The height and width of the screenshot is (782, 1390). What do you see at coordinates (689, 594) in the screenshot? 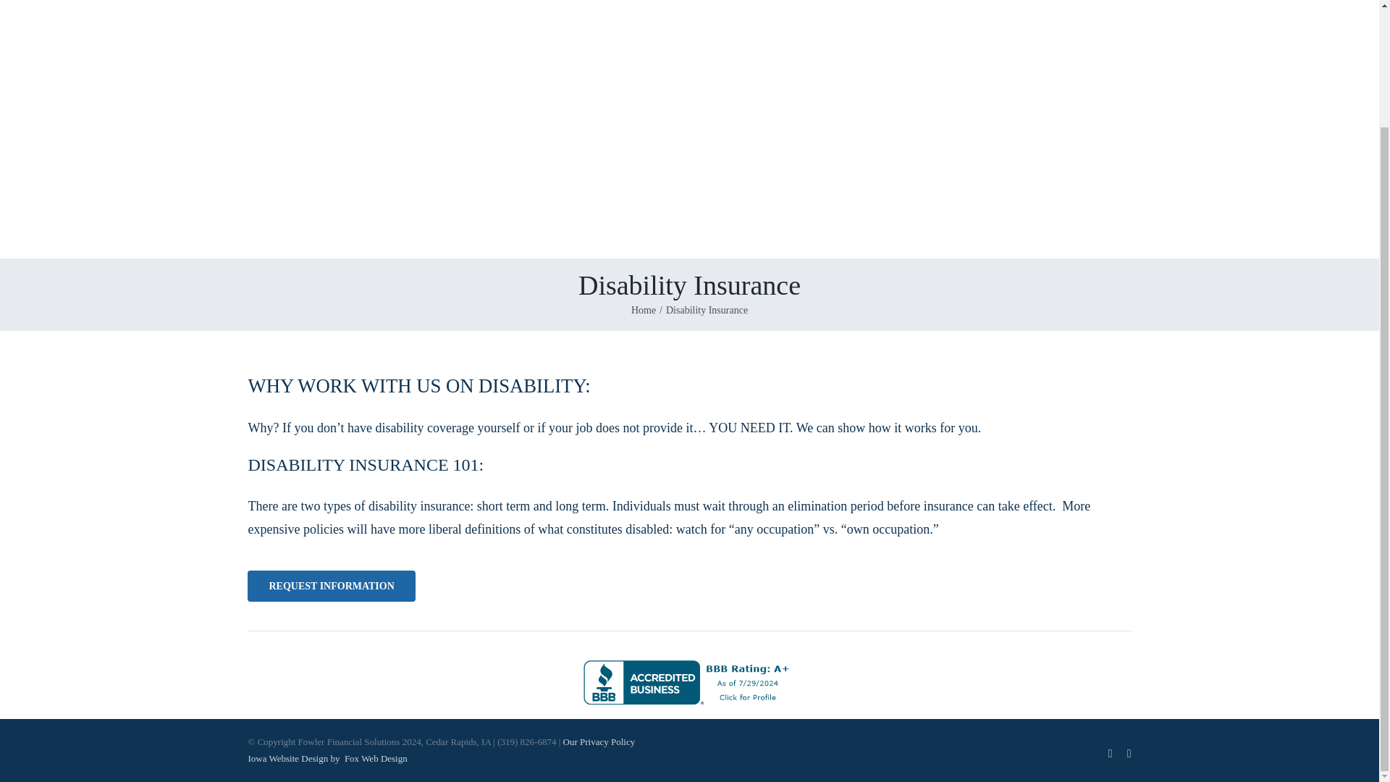
I see `REQUEST INFORMATION` at bounding box center [689, 594].